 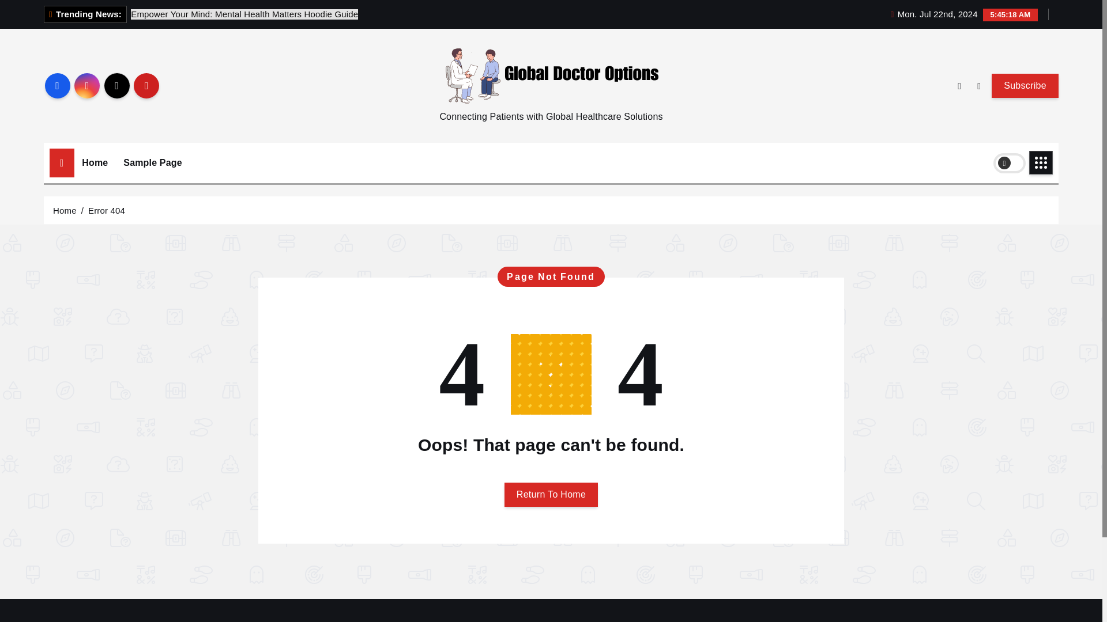 I want to click on Home, so click(x=65, y=210).